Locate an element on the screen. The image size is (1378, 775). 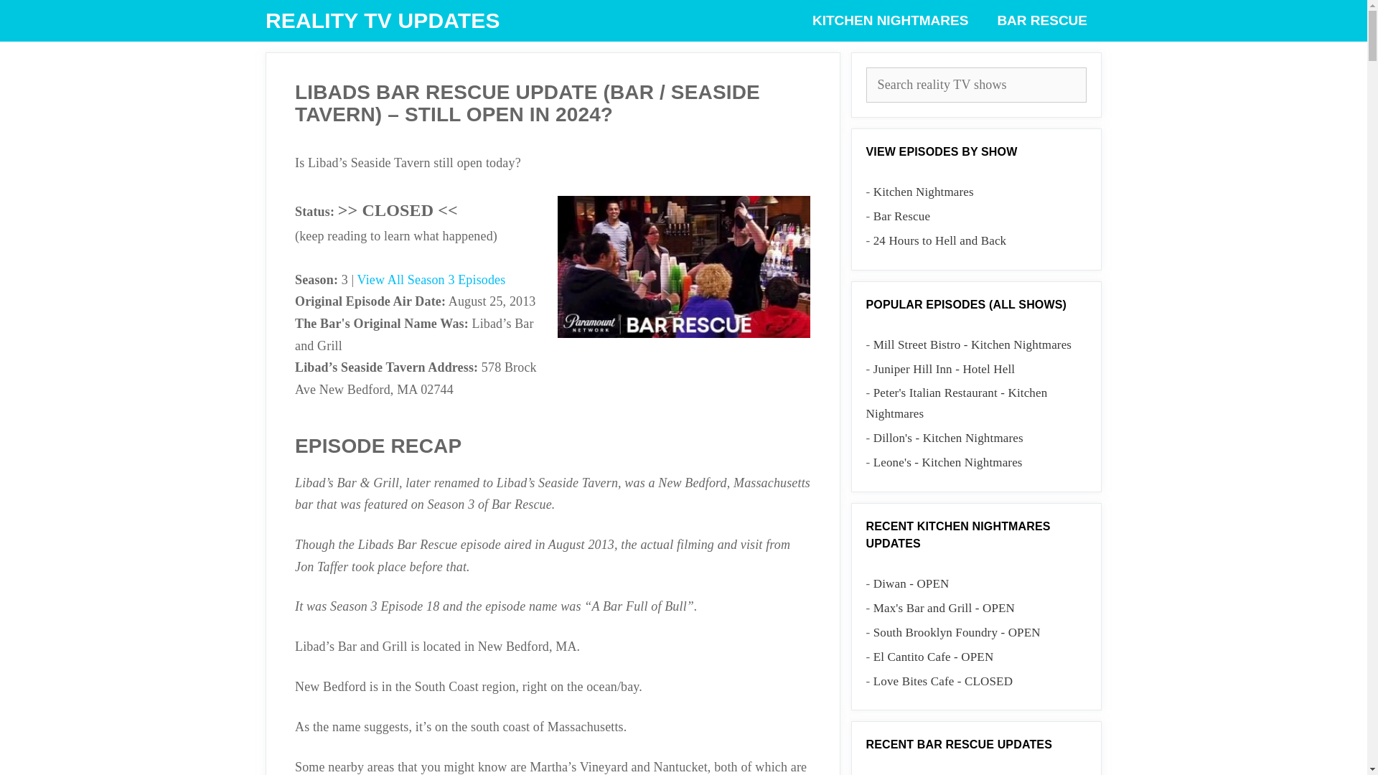
KITCHEN NIGHTMARES is located at coordinates (890, 21).